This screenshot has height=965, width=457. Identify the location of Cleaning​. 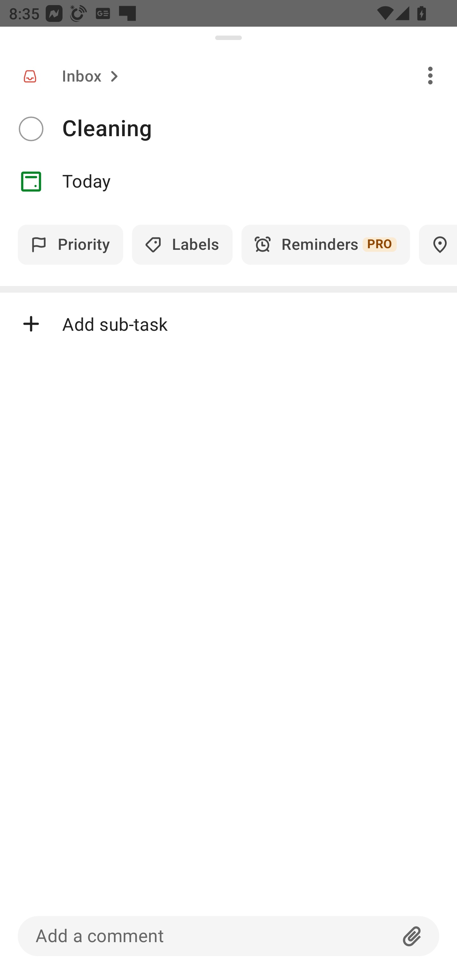
(260, 129).